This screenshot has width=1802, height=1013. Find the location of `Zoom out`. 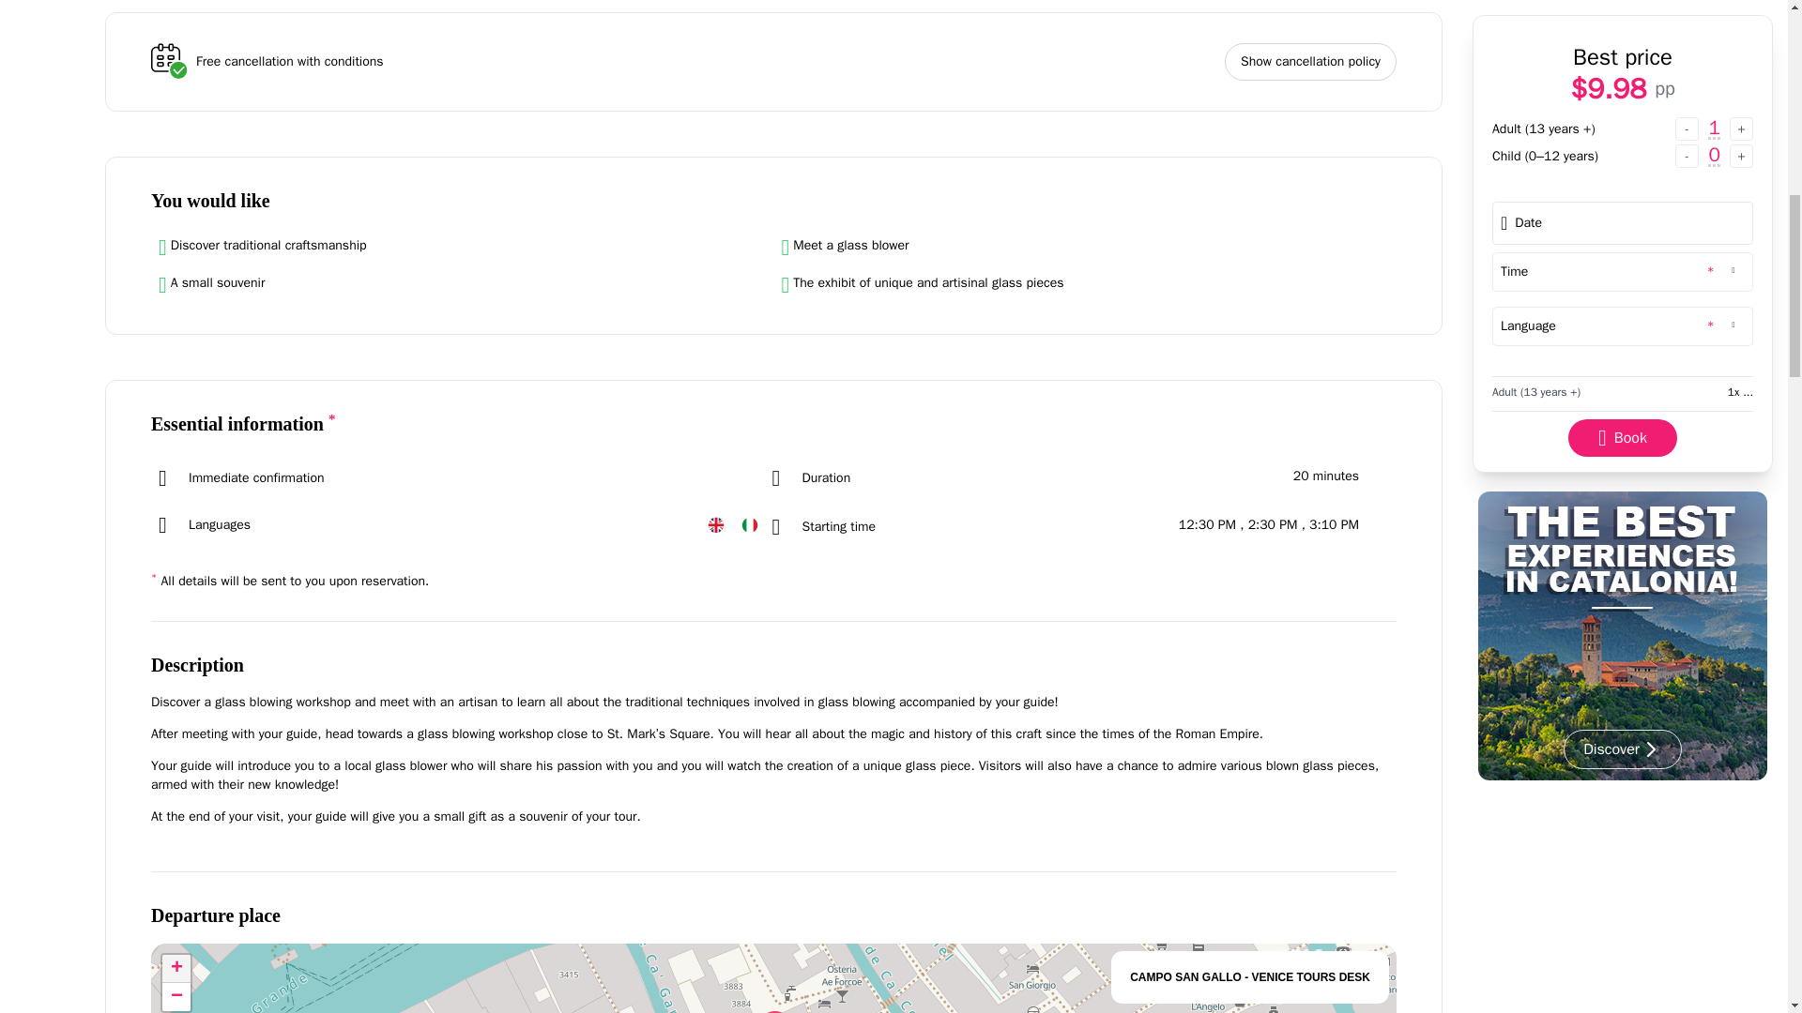

Zoom out is located at coordinates (176, 996).